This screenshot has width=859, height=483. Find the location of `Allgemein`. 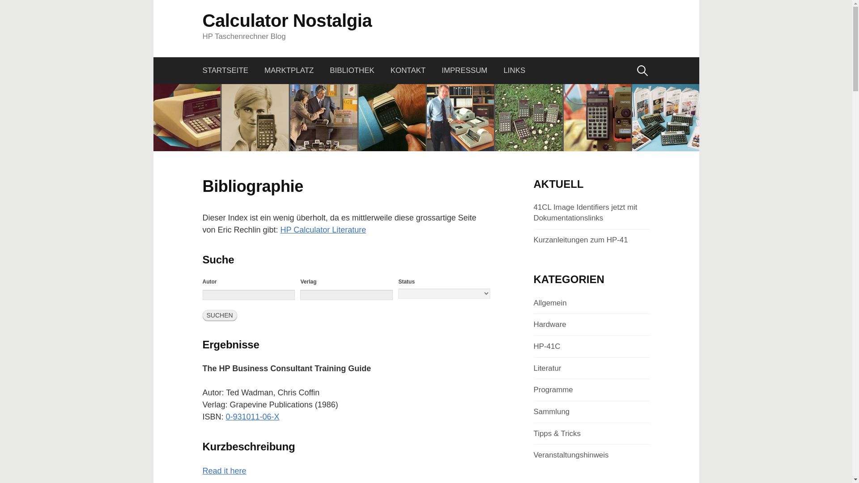

Allgemein is located at coordinates (549, 303).